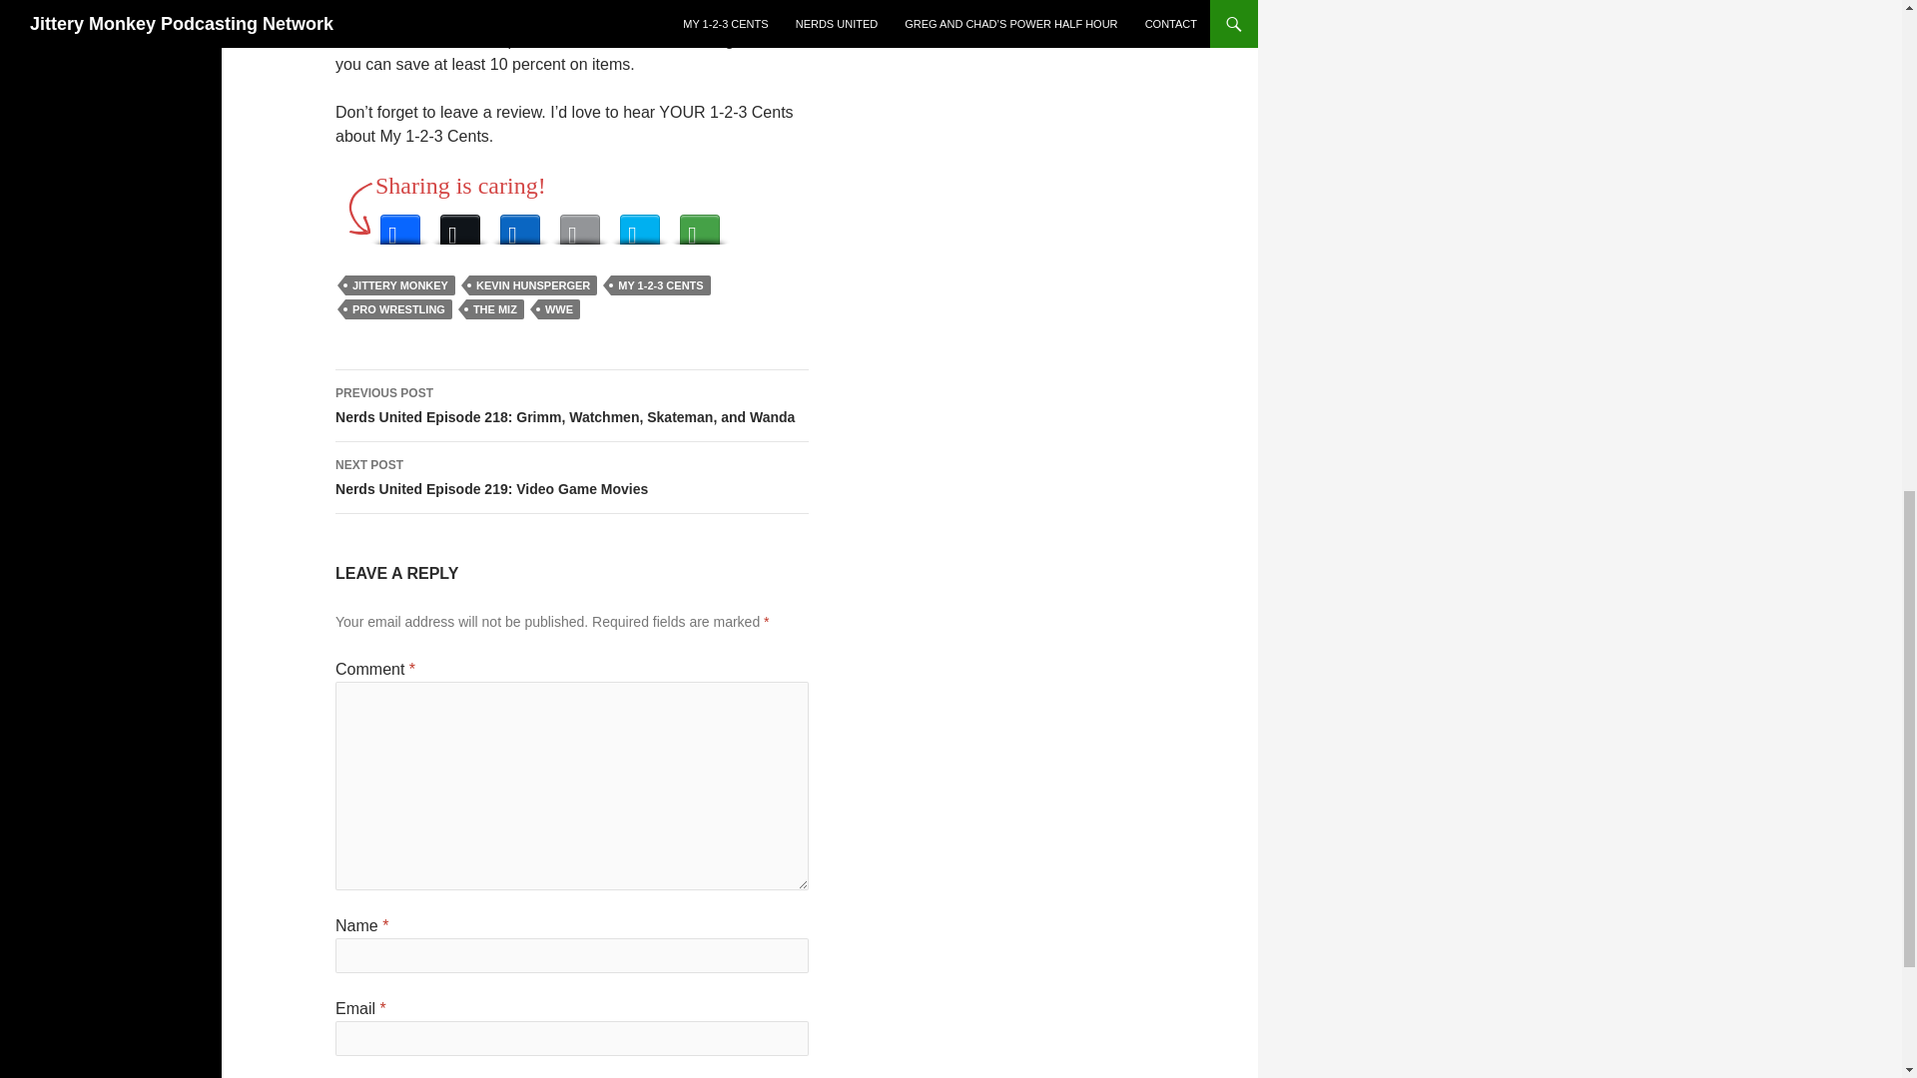 Image resolution: width=1917 pixels, height=1078 pixels. I want to click on Email This, so click(520, 224).